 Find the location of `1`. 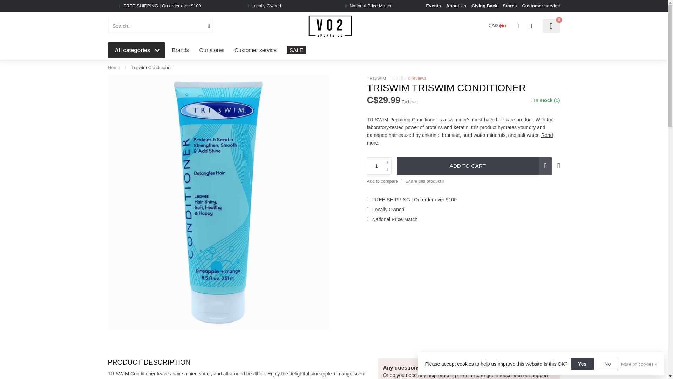

1 is located at coordinates (490, 113).